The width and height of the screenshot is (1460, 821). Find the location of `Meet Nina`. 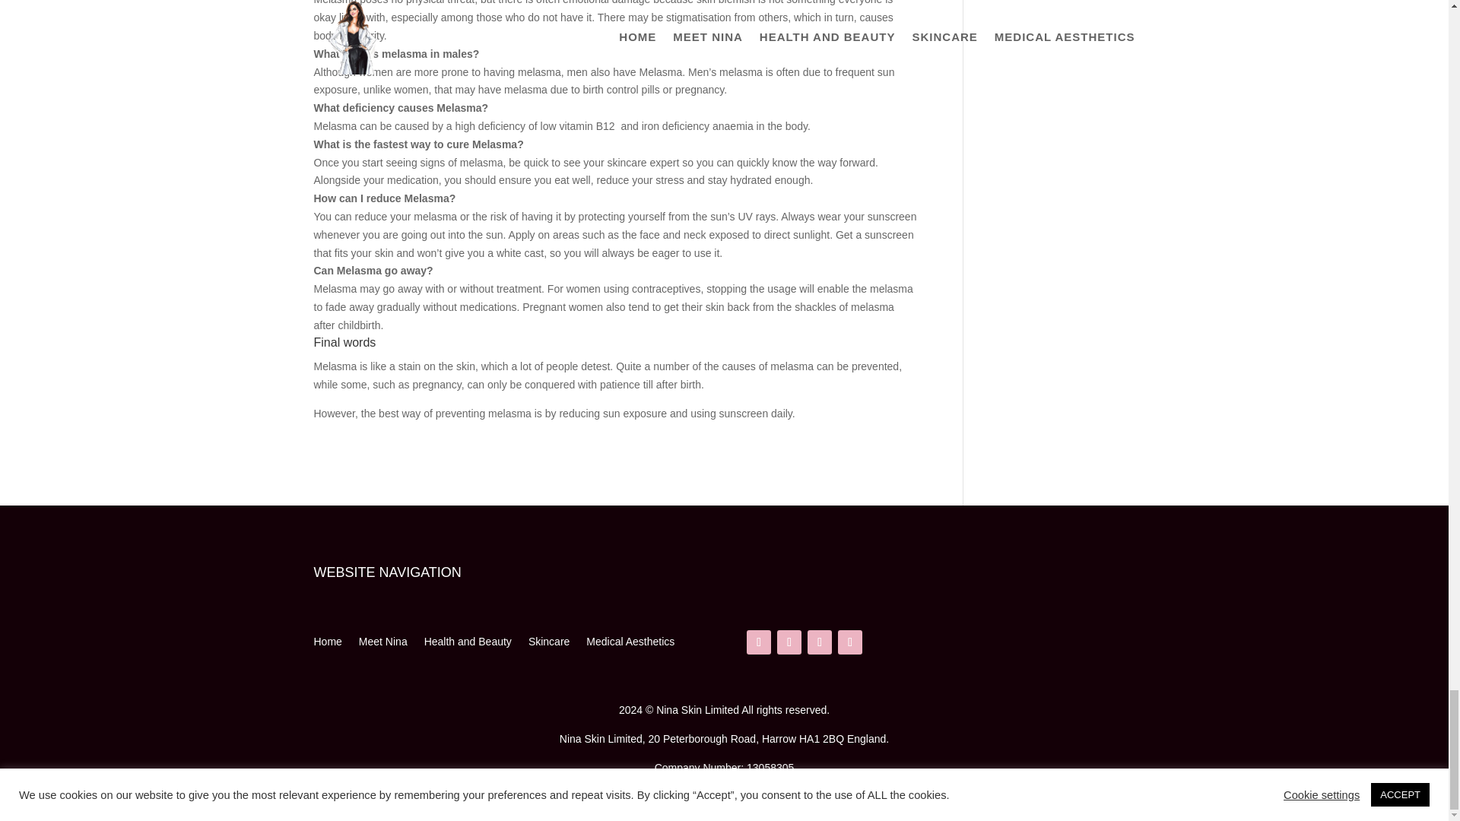

Meet Nina is located at coordinates (383, 645).